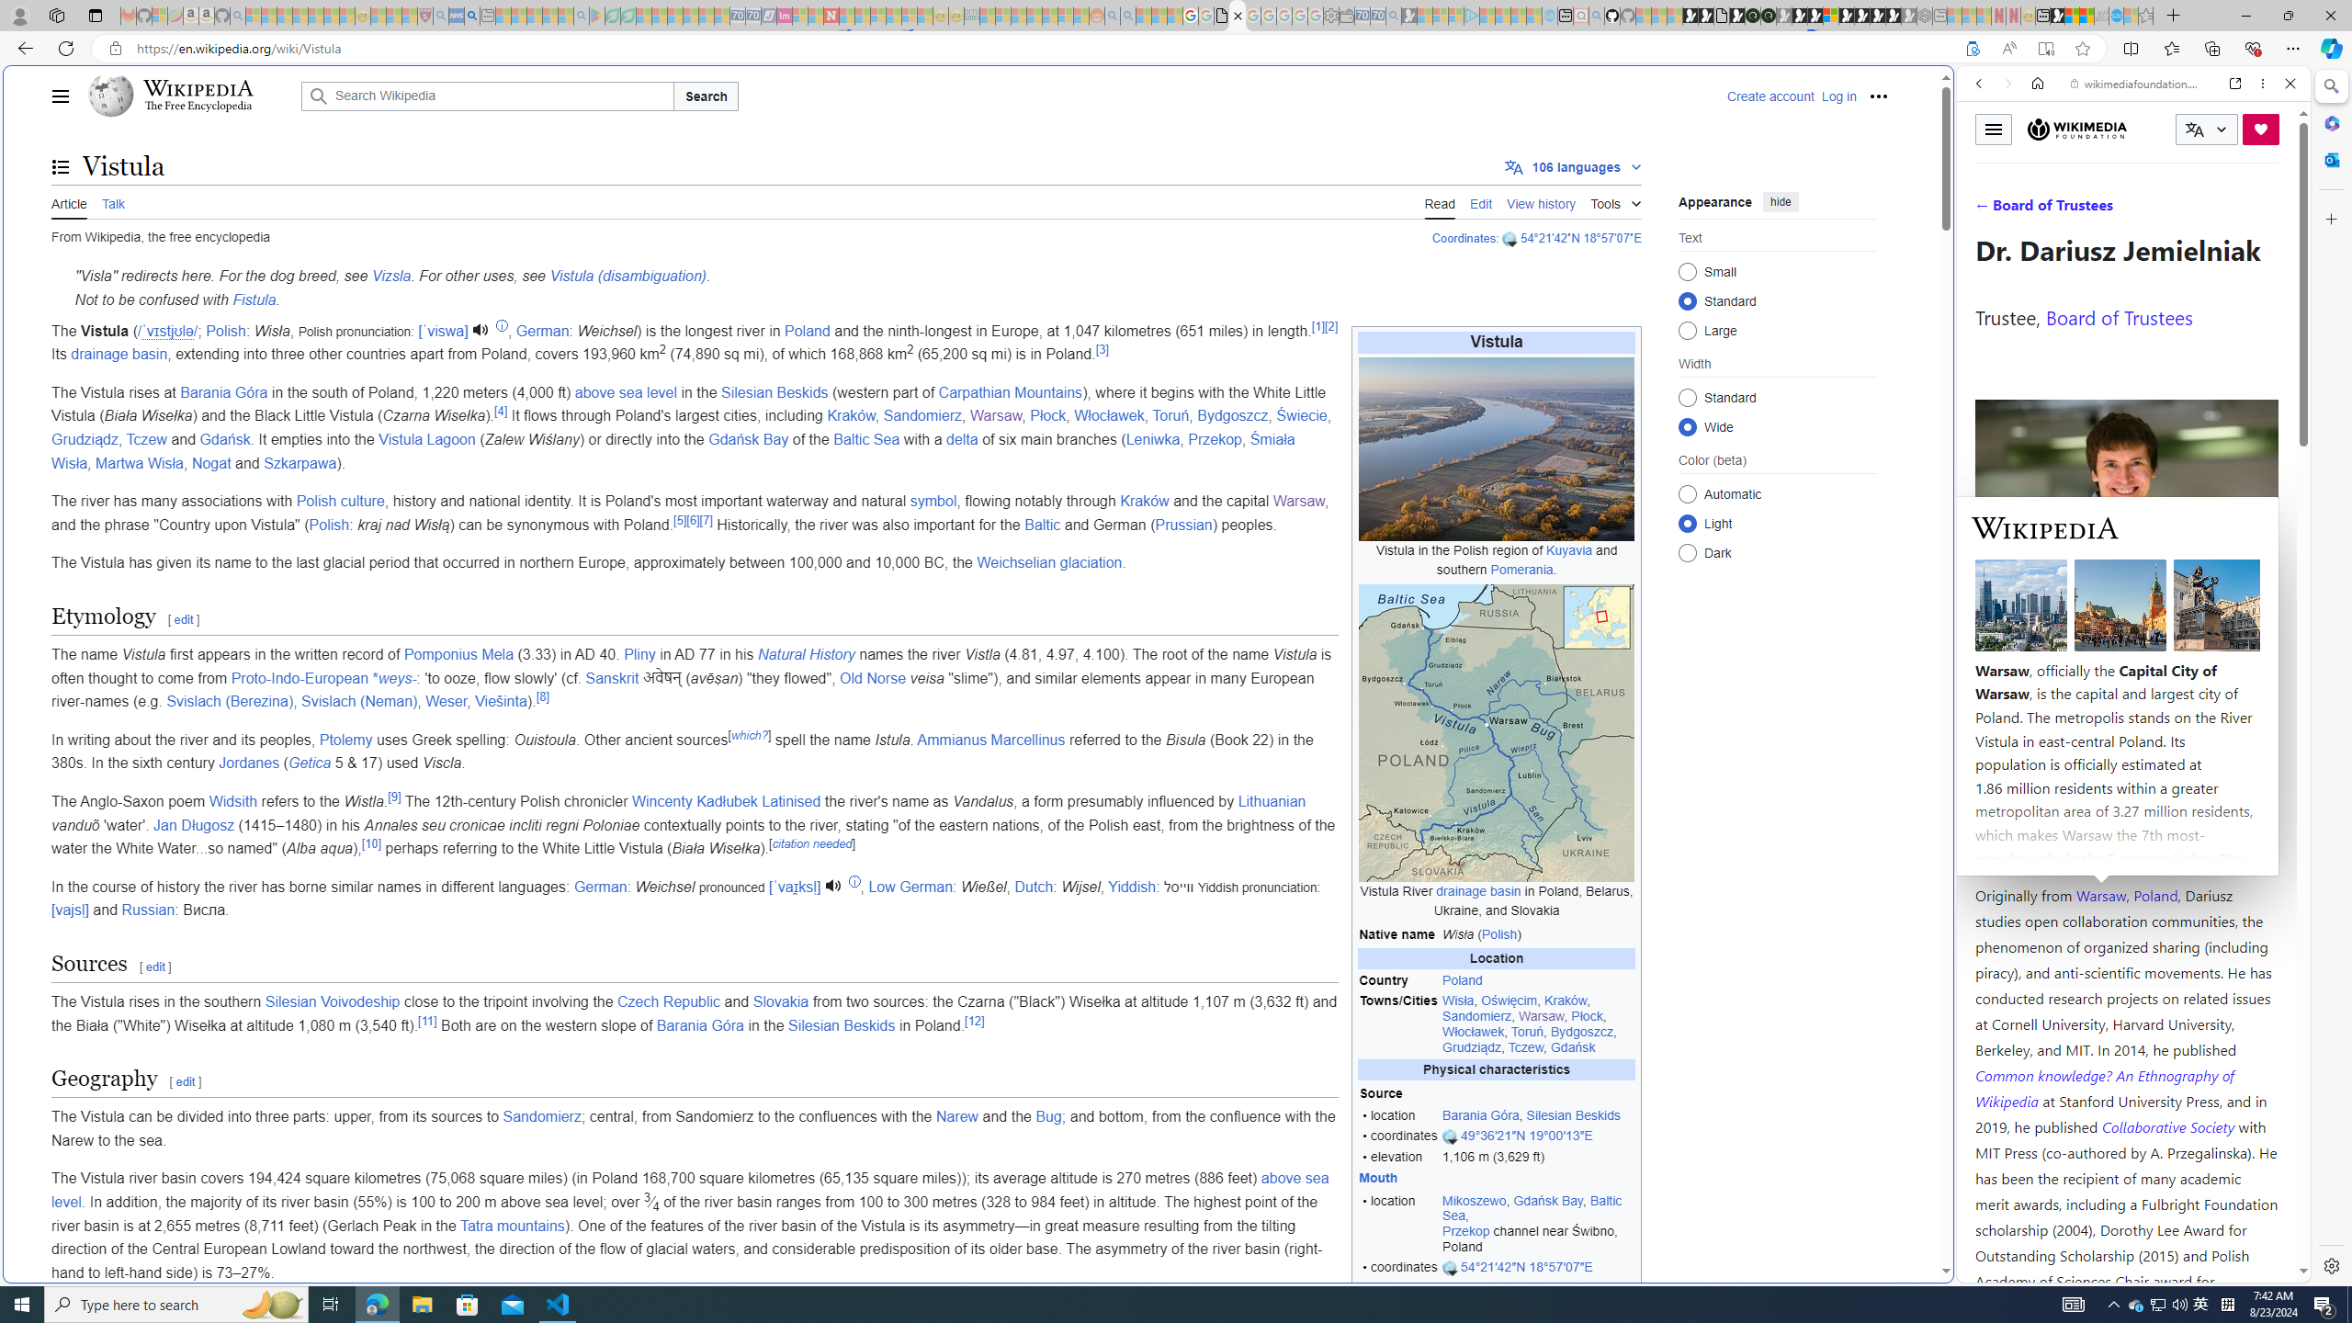 This screenshot has height=1323, width=2352. I want to click on Actions for this site, so click(2214, 943).